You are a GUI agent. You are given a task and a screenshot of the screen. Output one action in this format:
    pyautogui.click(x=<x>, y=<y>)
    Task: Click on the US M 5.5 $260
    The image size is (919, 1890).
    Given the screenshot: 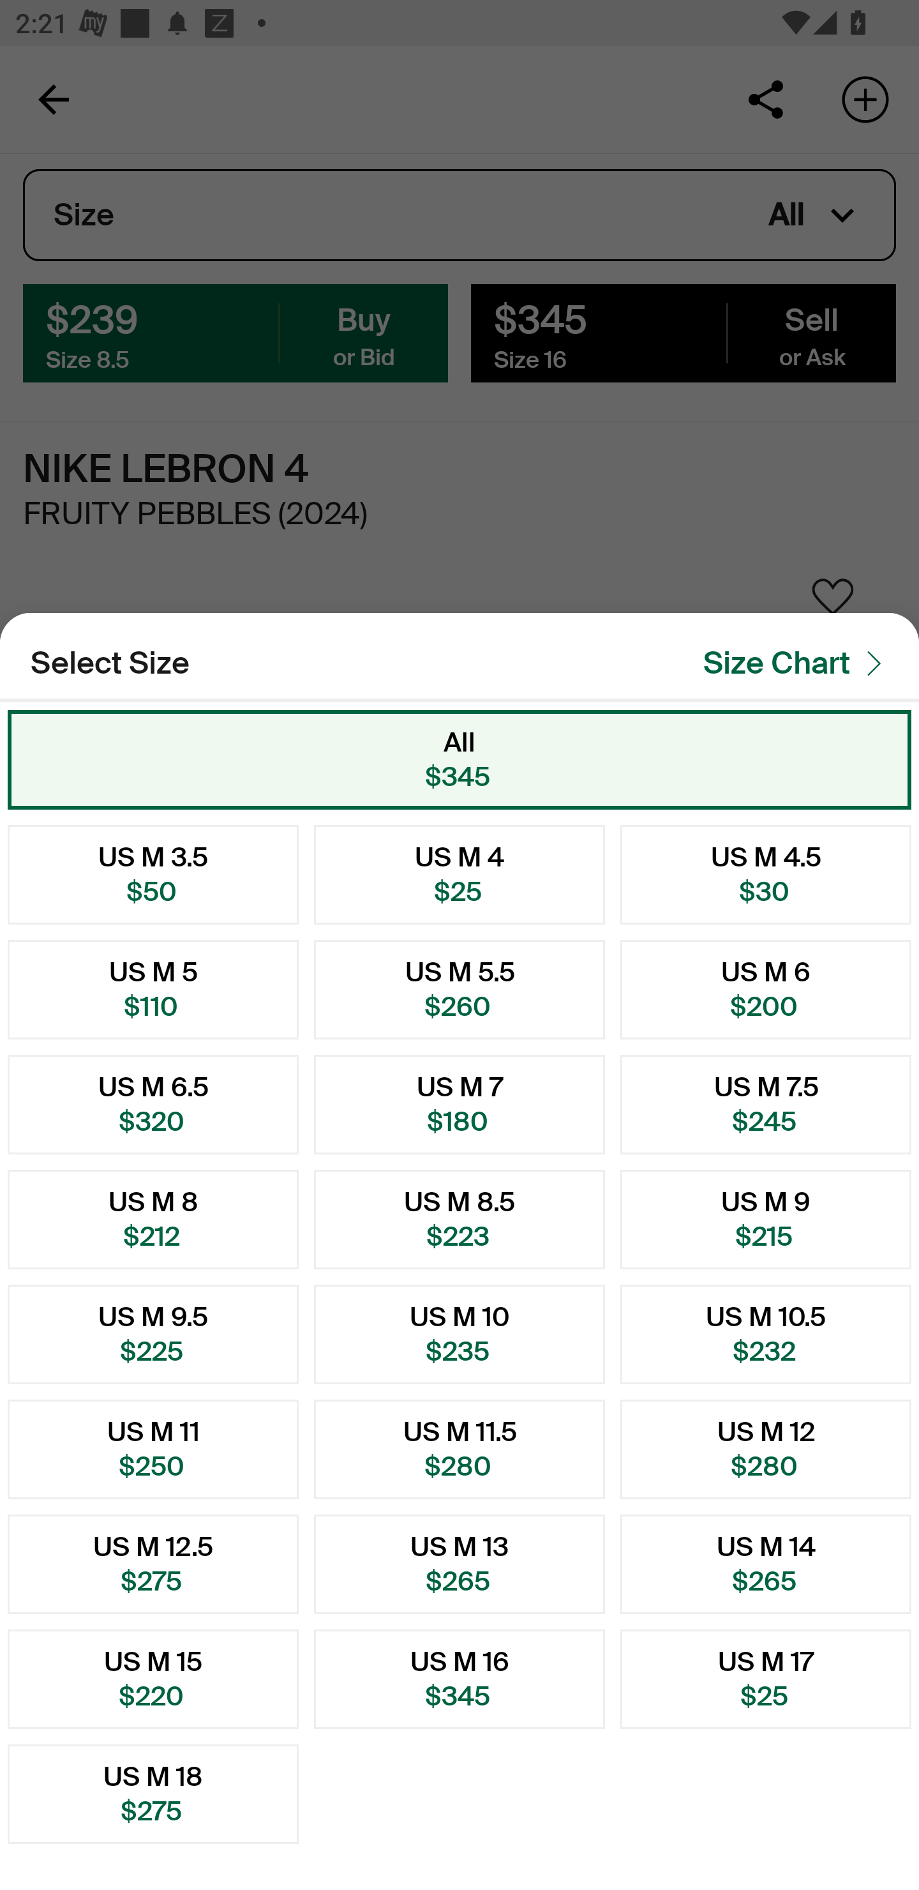 What is the action you would take?
    pyautogui.click(x=459, y=990)
    